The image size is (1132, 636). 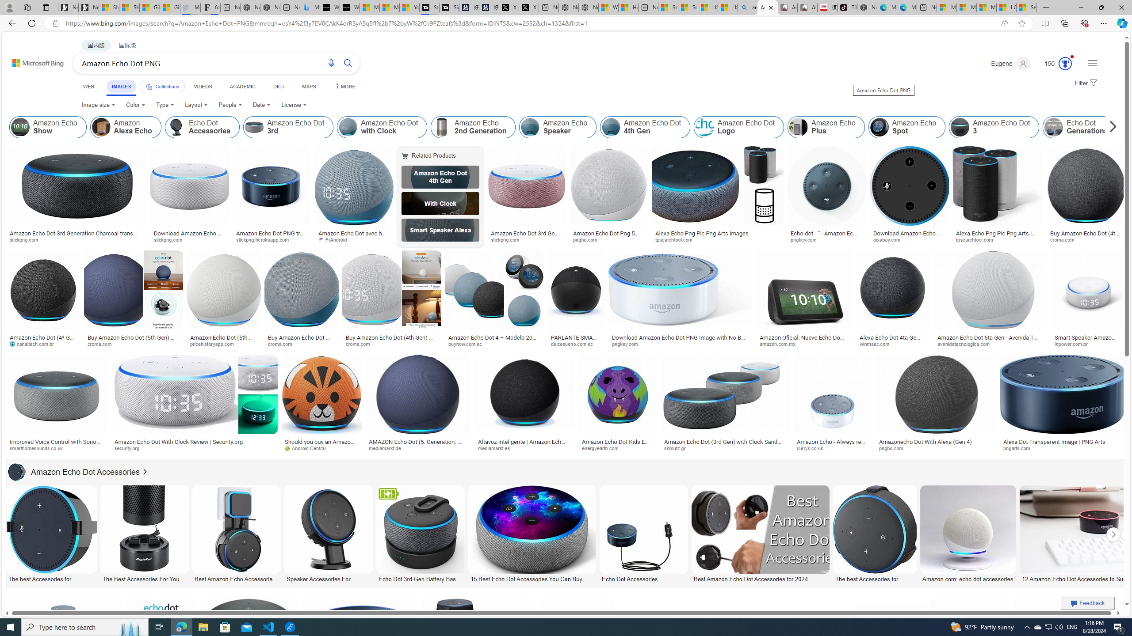 I want to click on pricehistoryapp.com, so click(x=215, y=344).